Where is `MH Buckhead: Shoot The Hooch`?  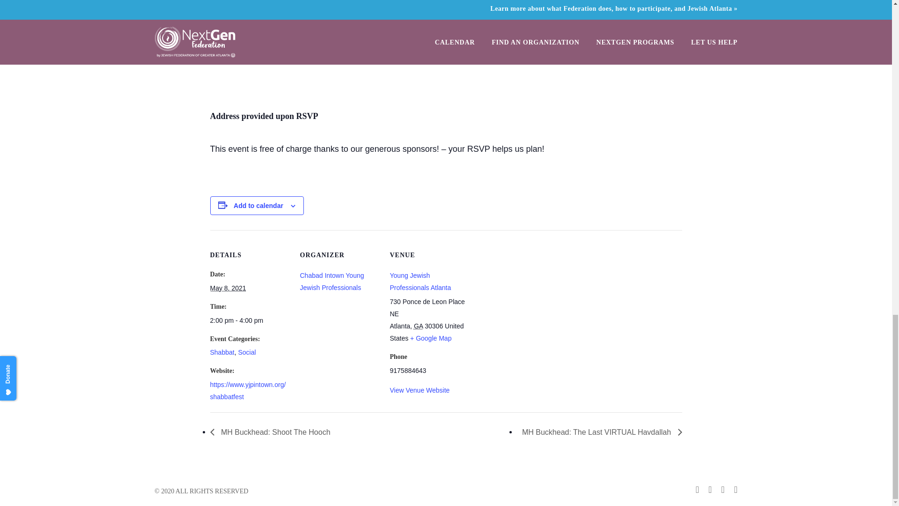
MH Buckhead: Shoot The Hooch is located at coordinates (273, 432).